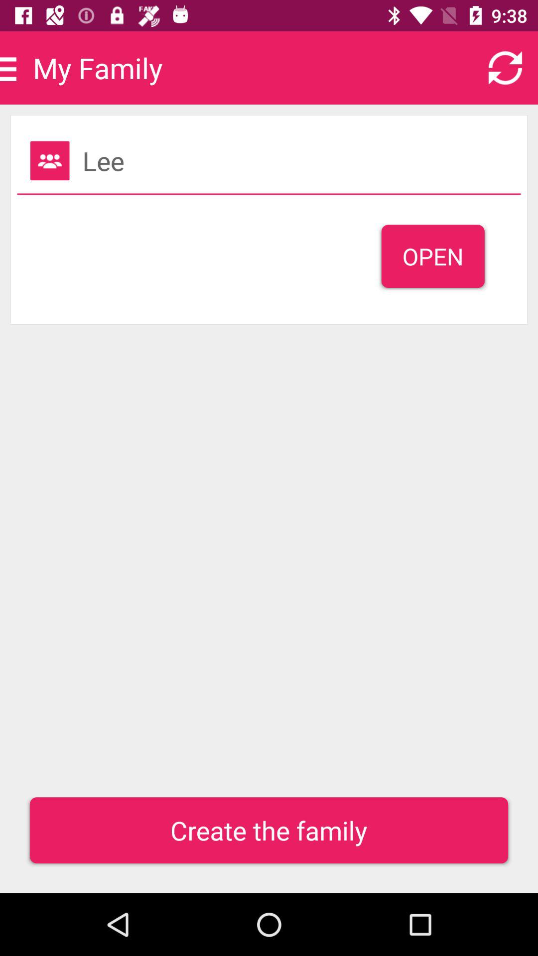  What do you see at coordinates (505, 68) in the screenshot?
I see `refresh page` at bounding box center [505, 68].